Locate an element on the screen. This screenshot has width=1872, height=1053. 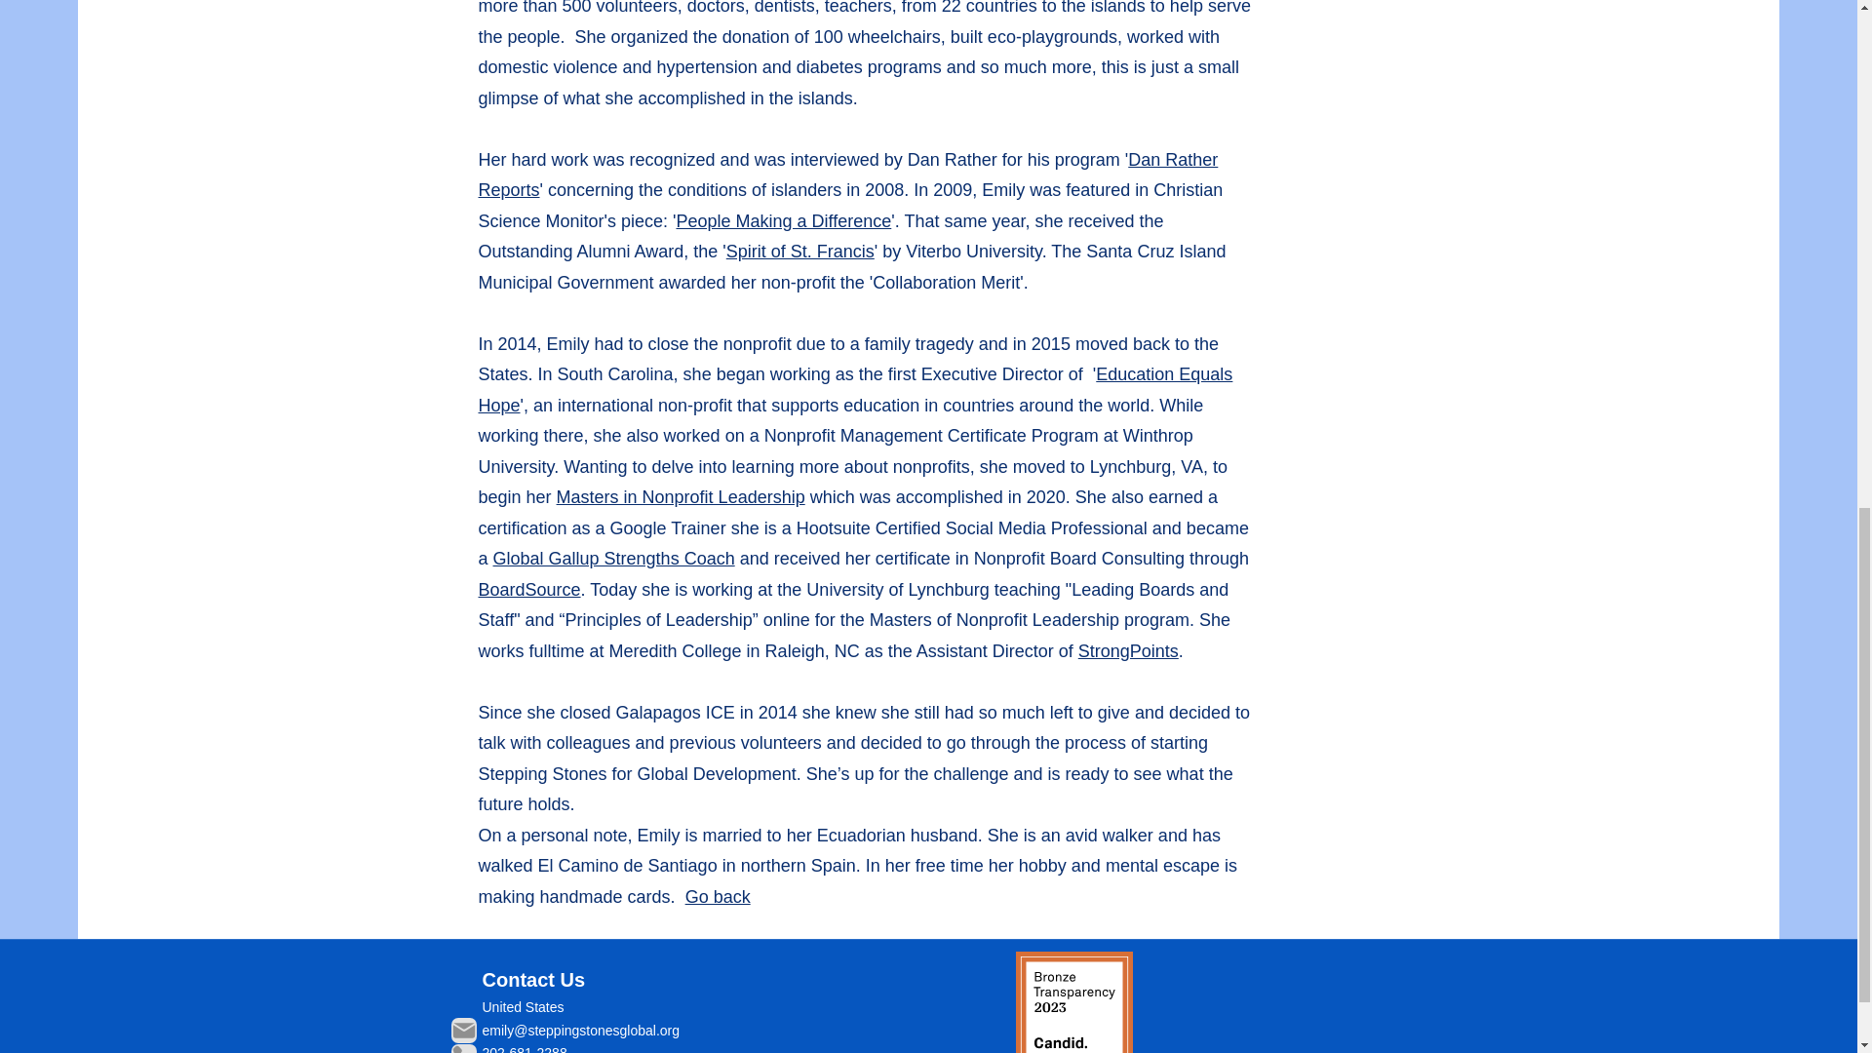
Go back is located at coordinates (718, 897).